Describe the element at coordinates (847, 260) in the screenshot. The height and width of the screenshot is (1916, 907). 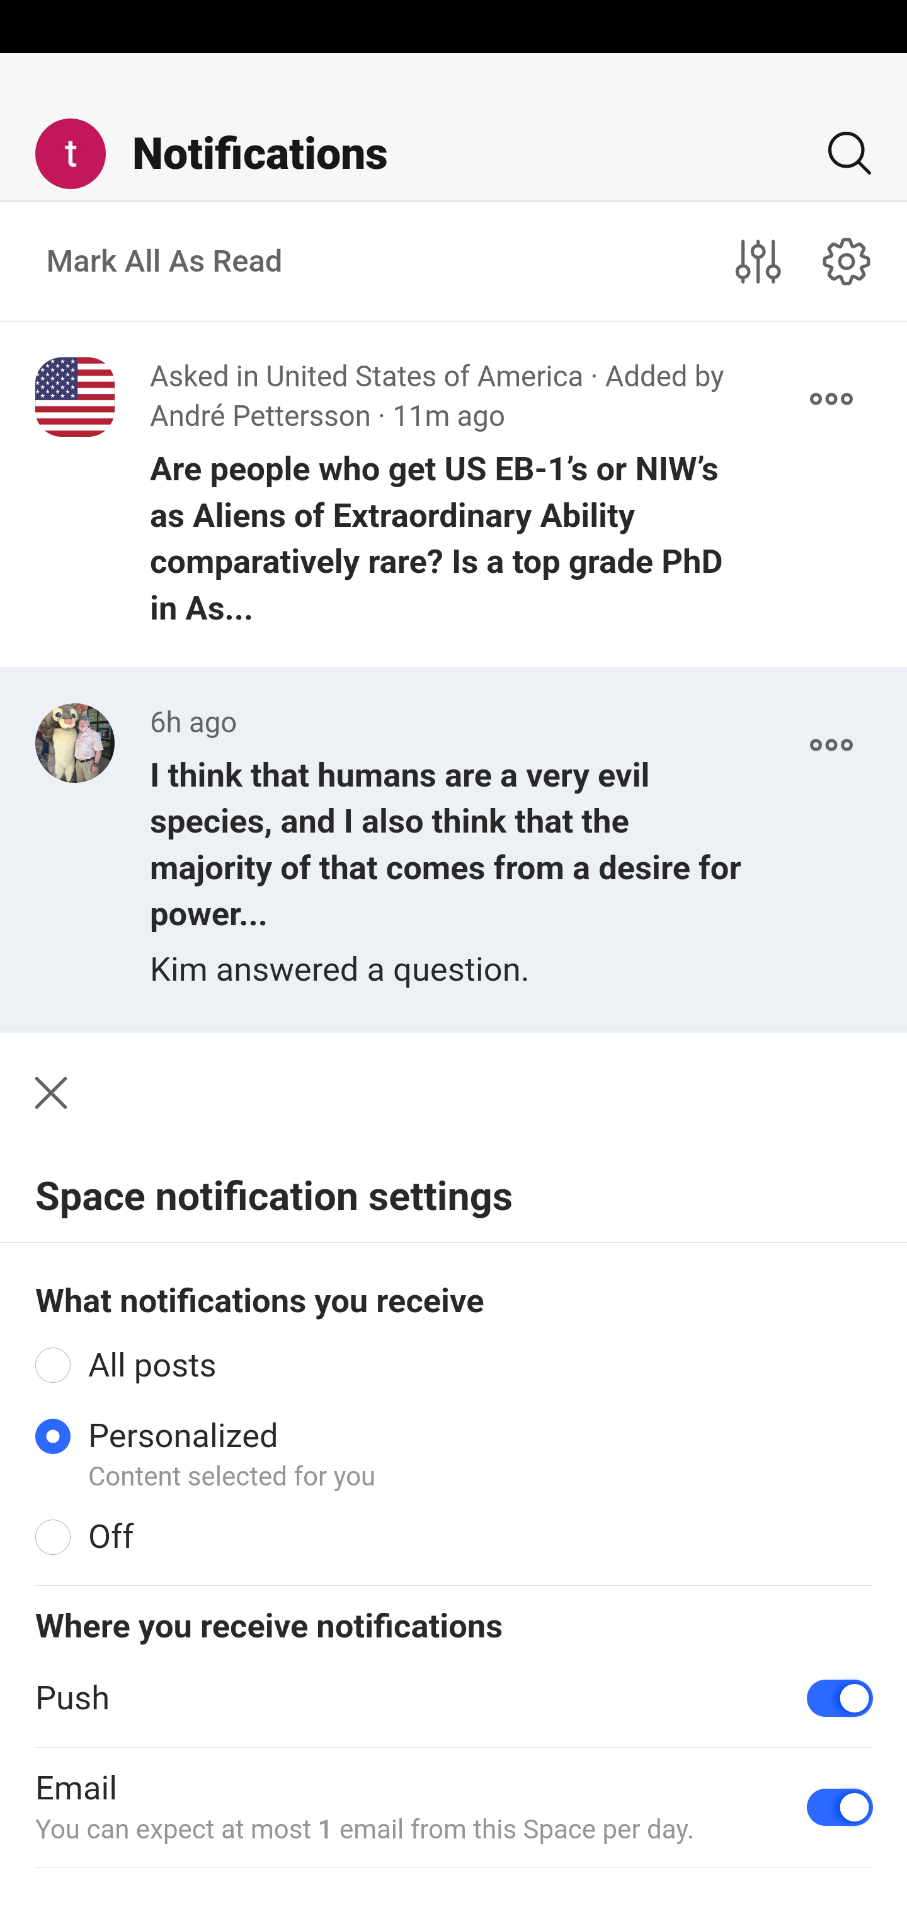
I see `notifications#` at that location.